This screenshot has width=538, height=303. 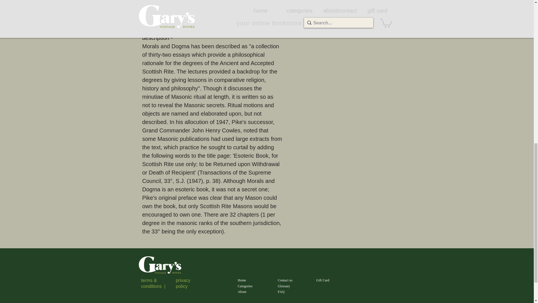 What do you see at coordinates (285, 280) in the screenshot?
I see `Contact us` at bounding box center [285, 280].